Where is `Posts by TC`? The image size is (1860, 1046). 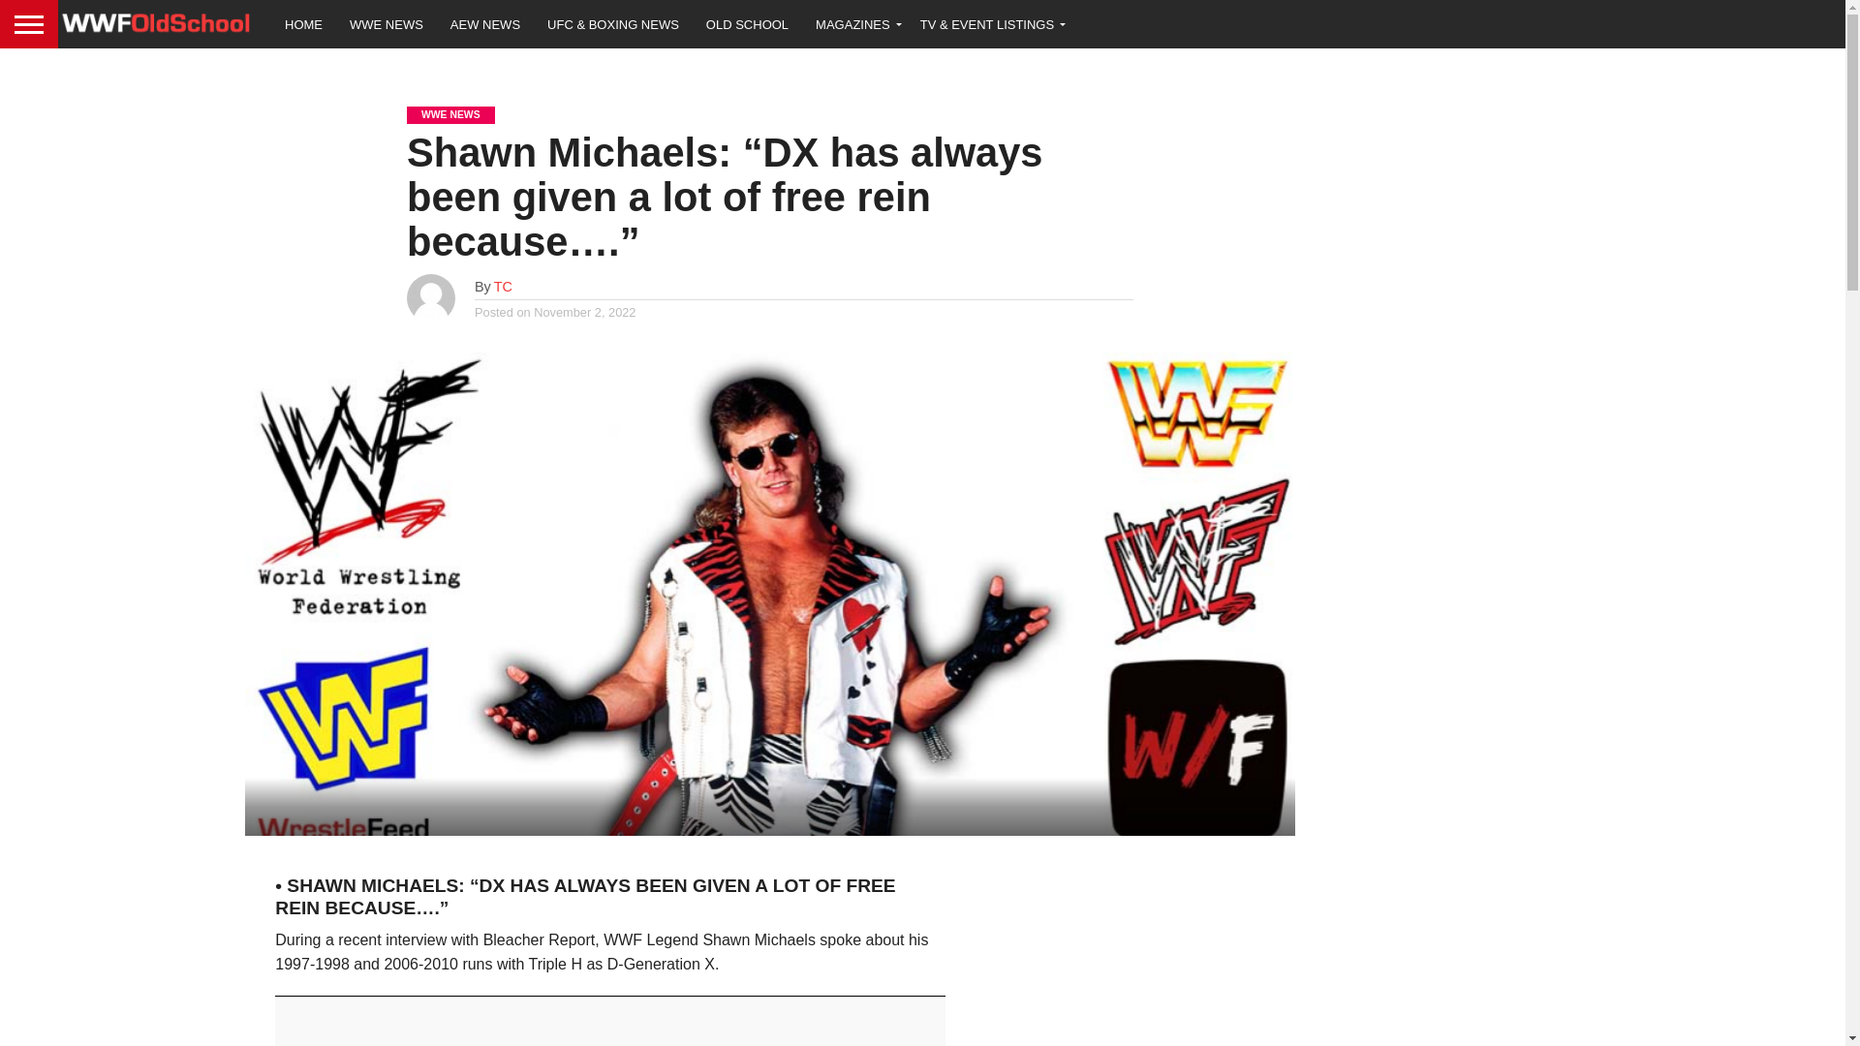 Posts by TC is located at coordinates (504, 287).